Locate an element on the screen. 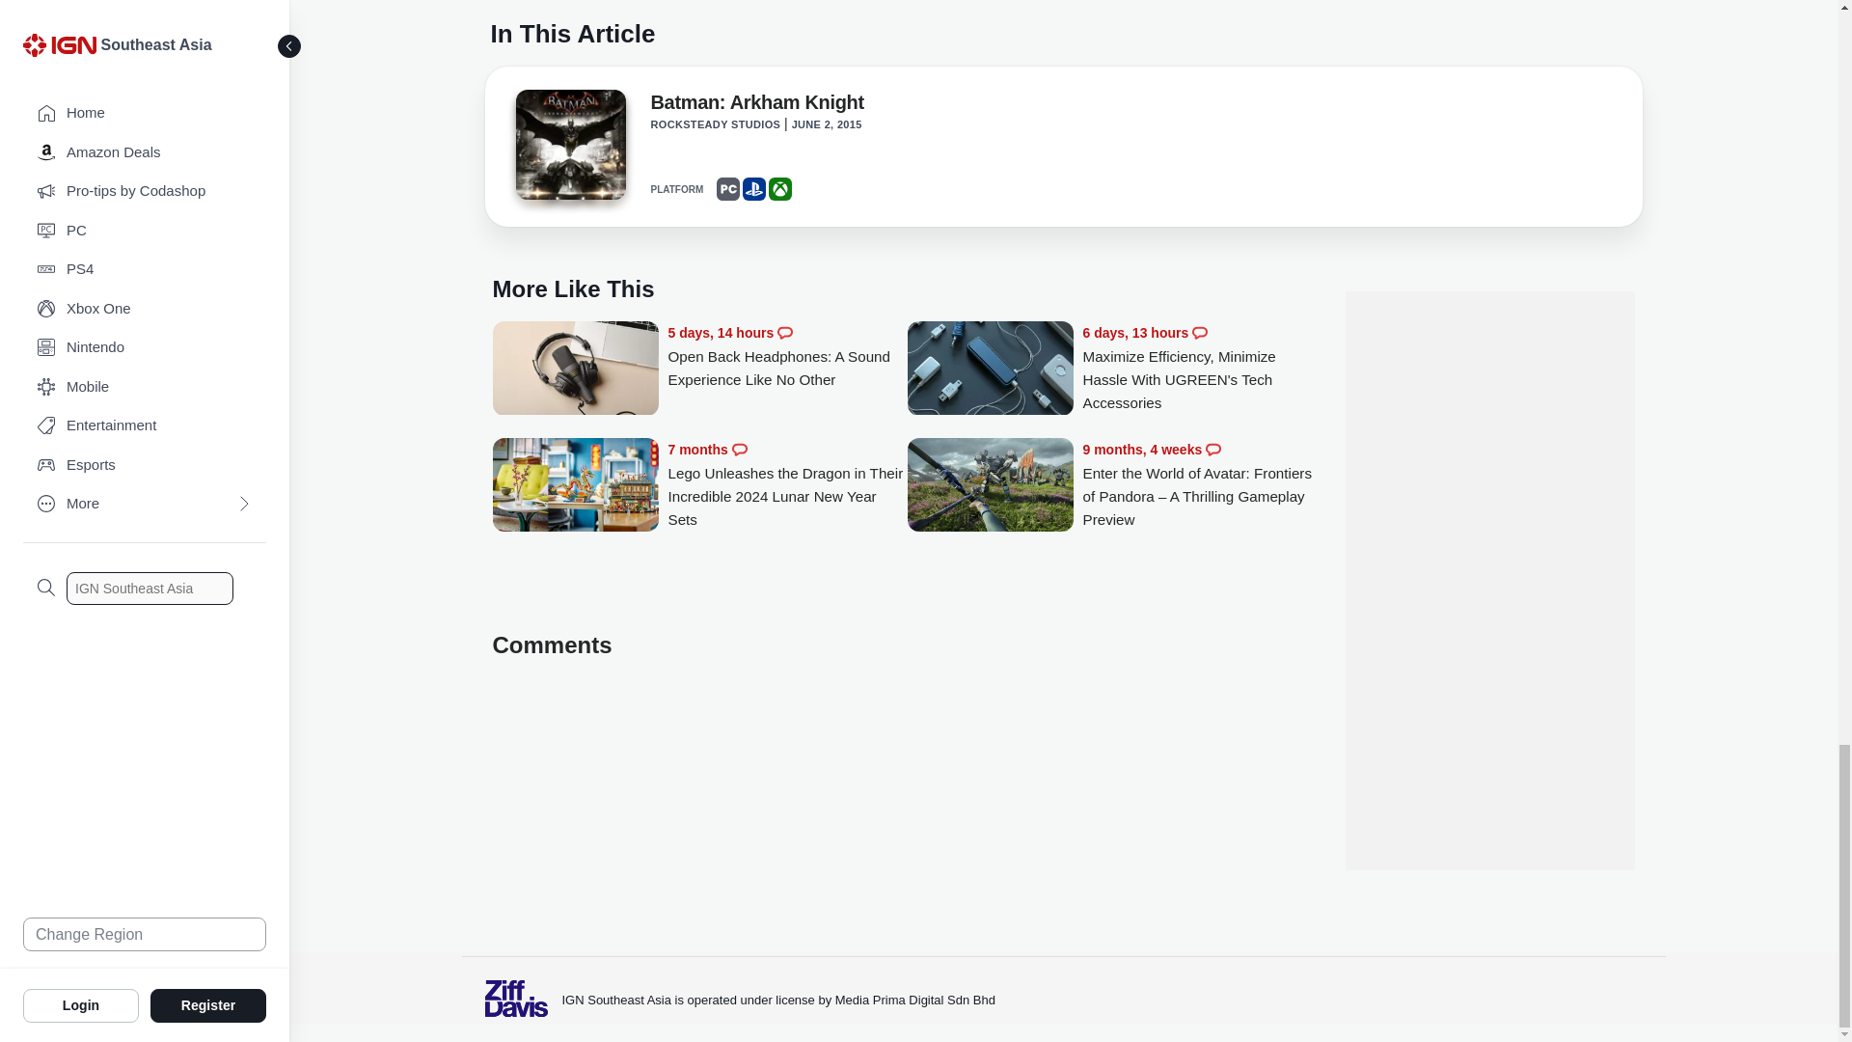 This screenshot has width=1852, height=1042. Batman: Arkham Knight is located at coordinates (569, 151).